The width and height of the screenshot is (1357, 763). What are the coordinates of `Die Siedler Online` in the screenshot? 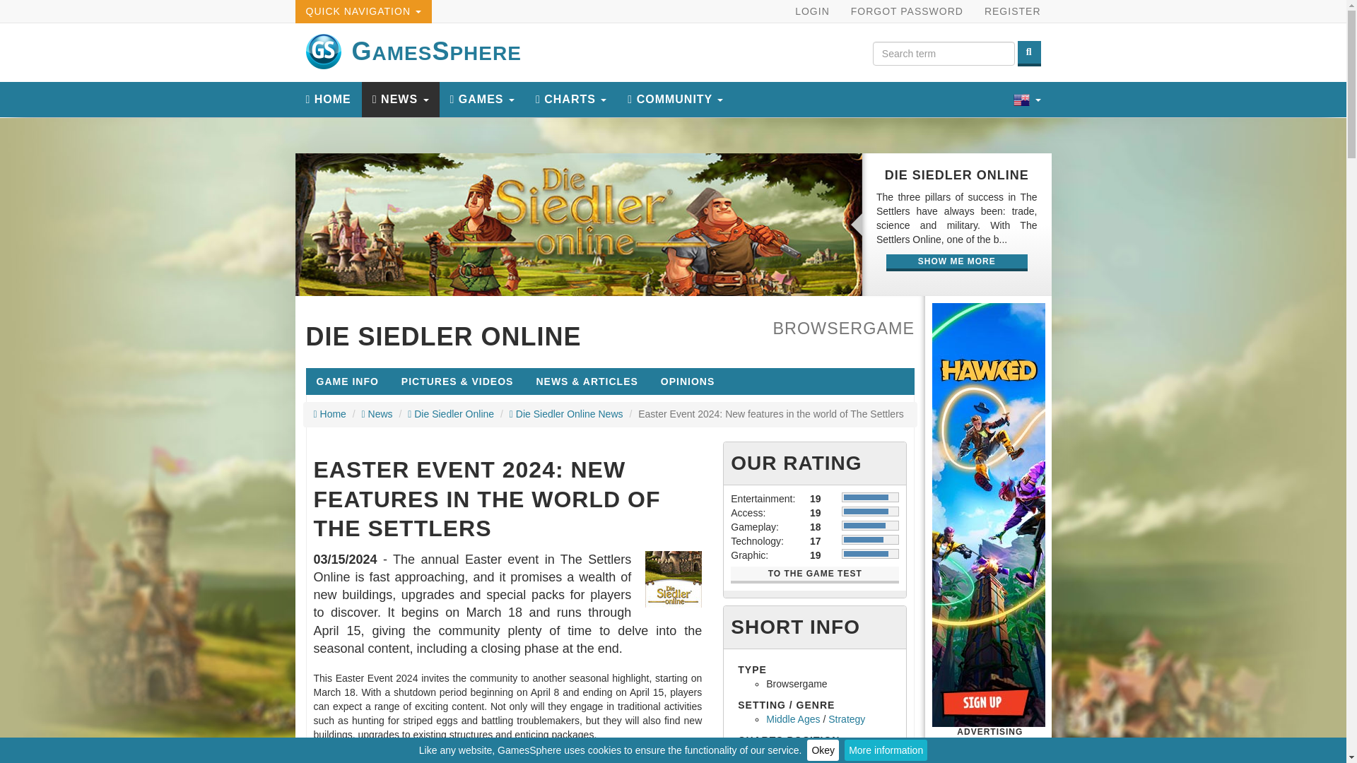 It's located at (580, 225).